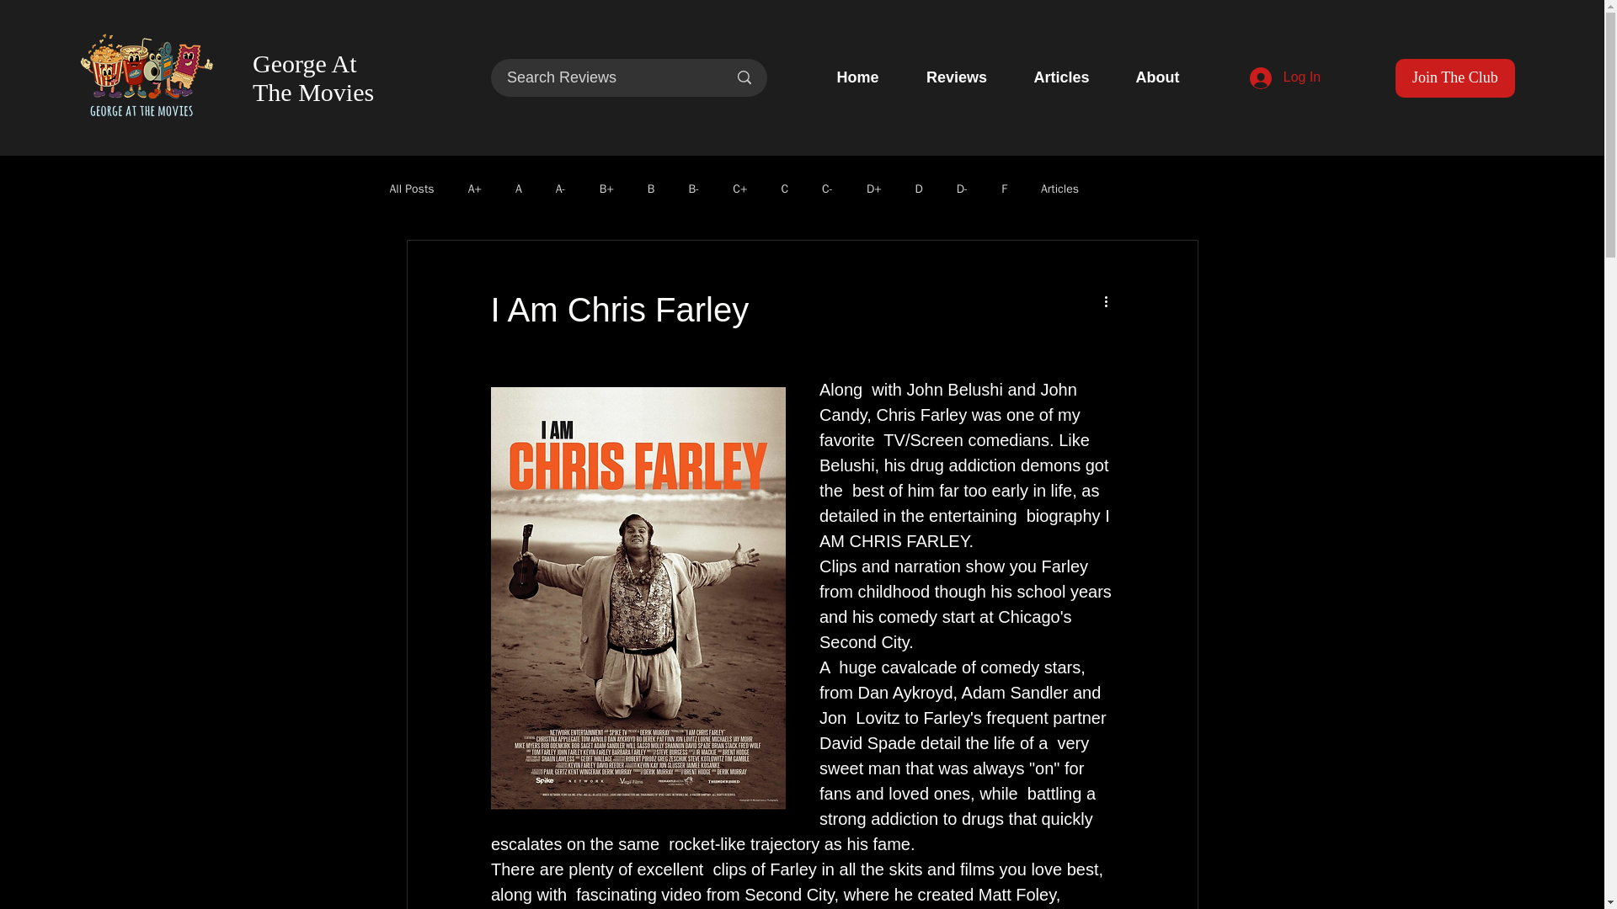  Describe the element at coordinates (1285, 78) in the screenshot. I see `Log In` at that location.